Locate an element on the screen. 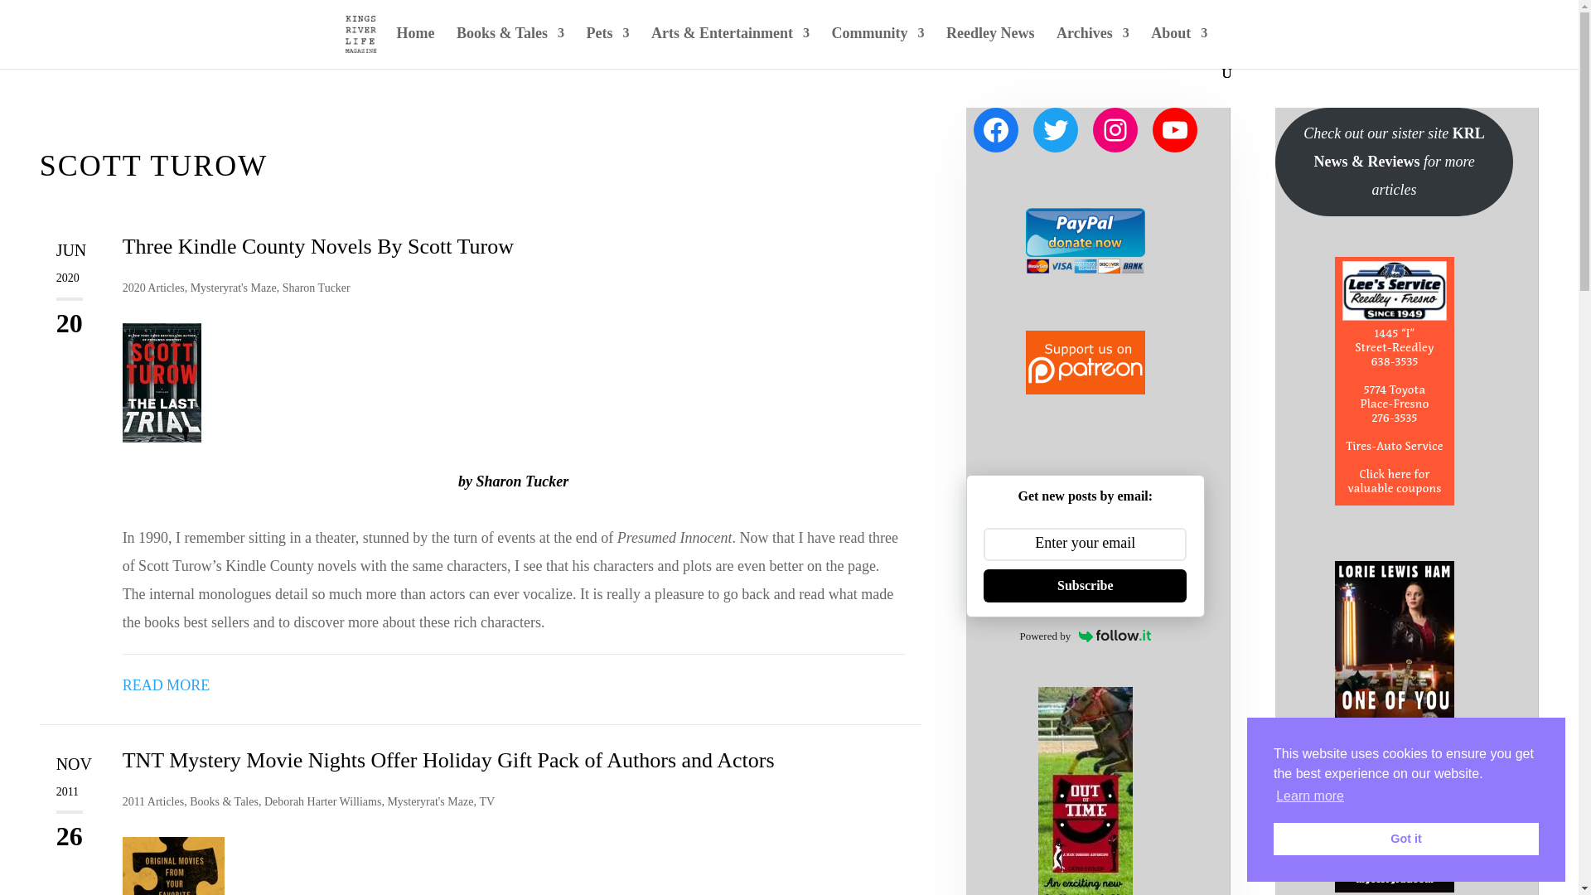 The image size is (1591, 895). Home is located at coordinates (415, 46).